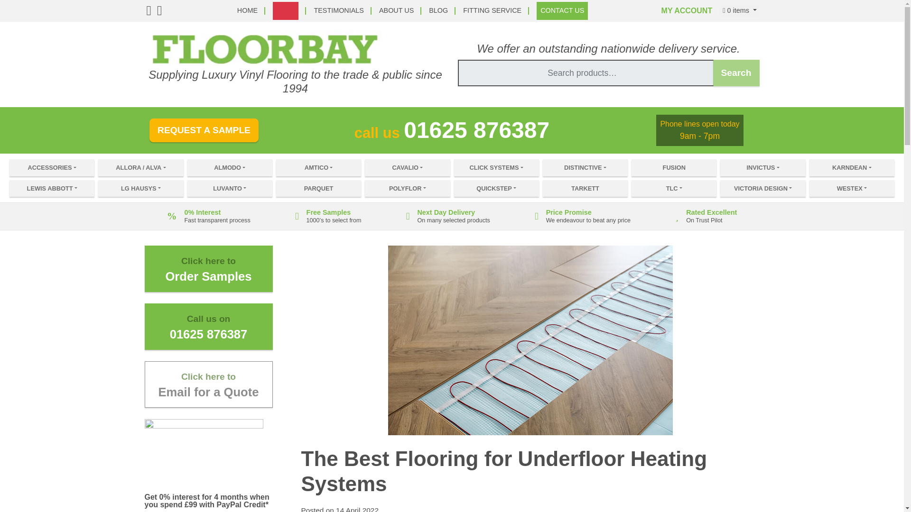 The image size is (911, 512). Describe the element at coordinates (687, 10) in the screenshot. I see `My Account` at that location.